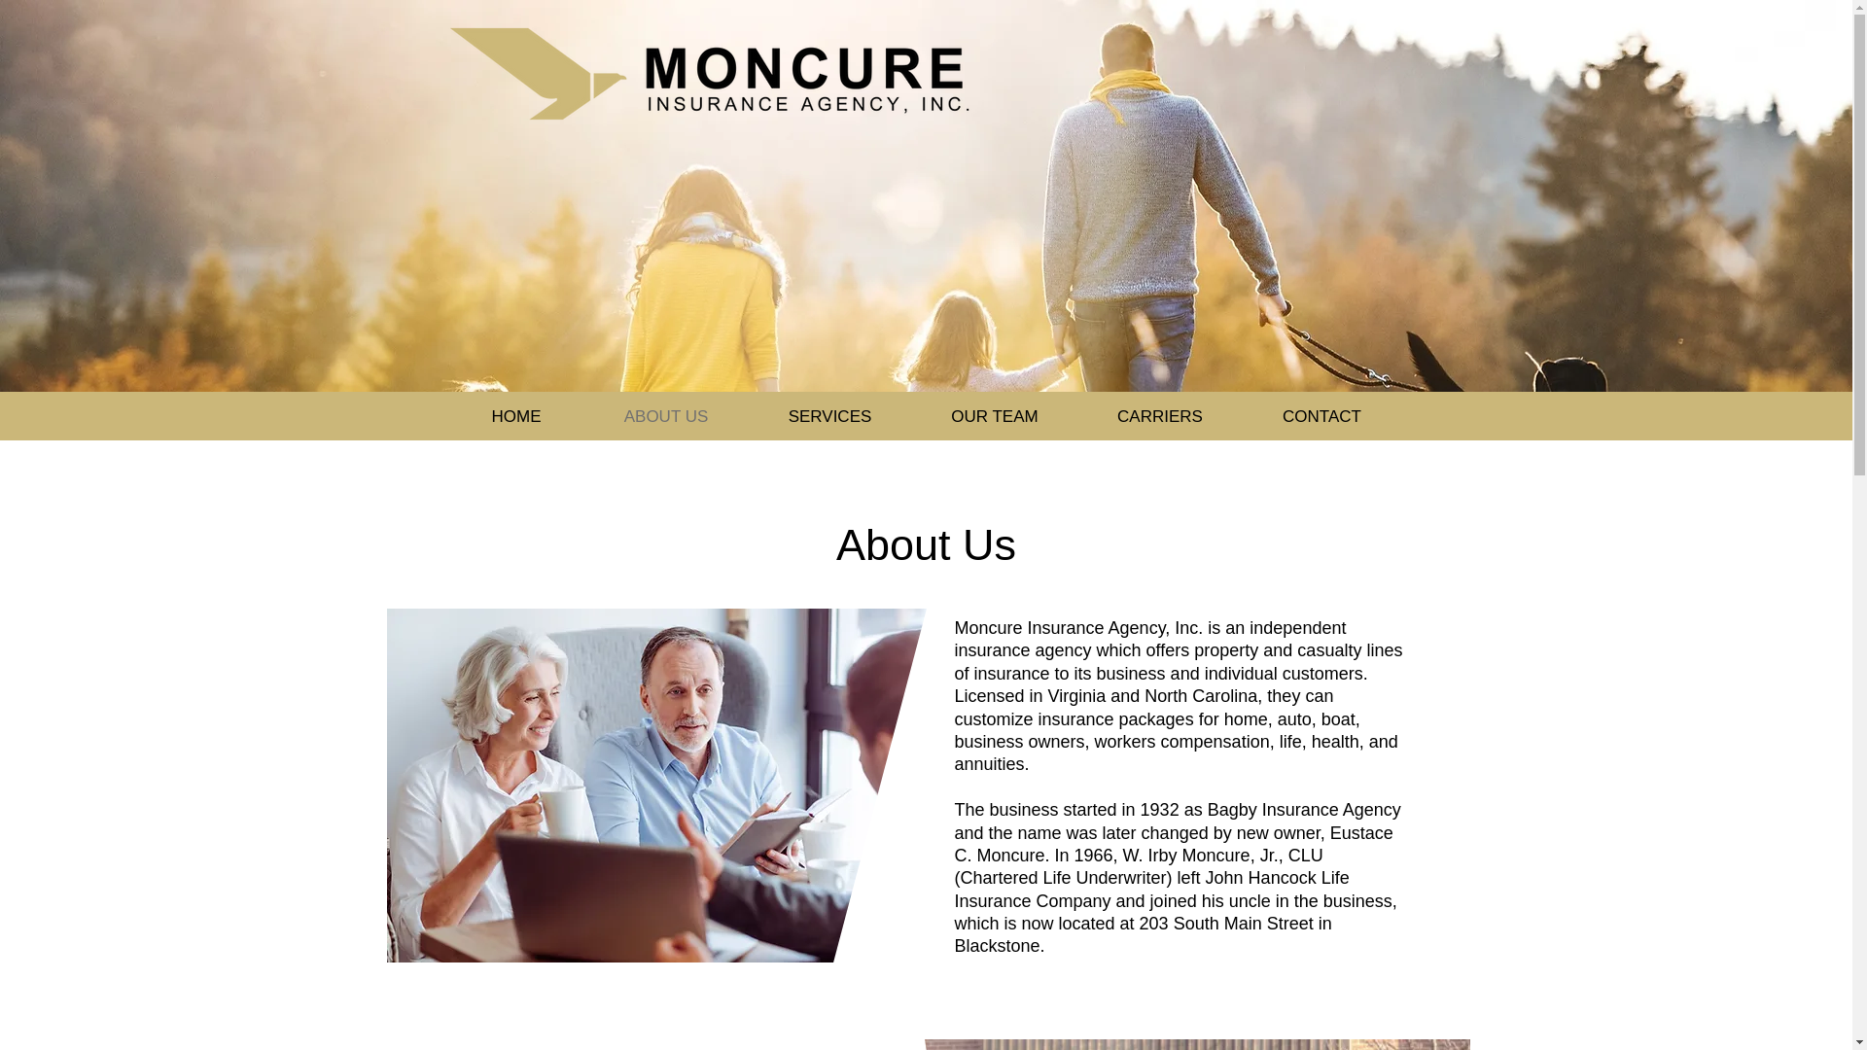 This screenshot has height=1050, width=1867. What do you see at coordinates (1159, 416) in the screenshot?
I see `CARRIERS` at bounding box center [1159, 416].